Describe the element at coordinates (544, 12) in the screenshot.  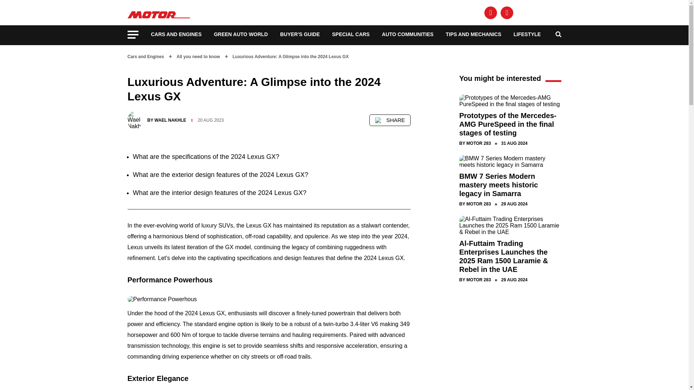
I see `SUBSCRIBE` at that location.